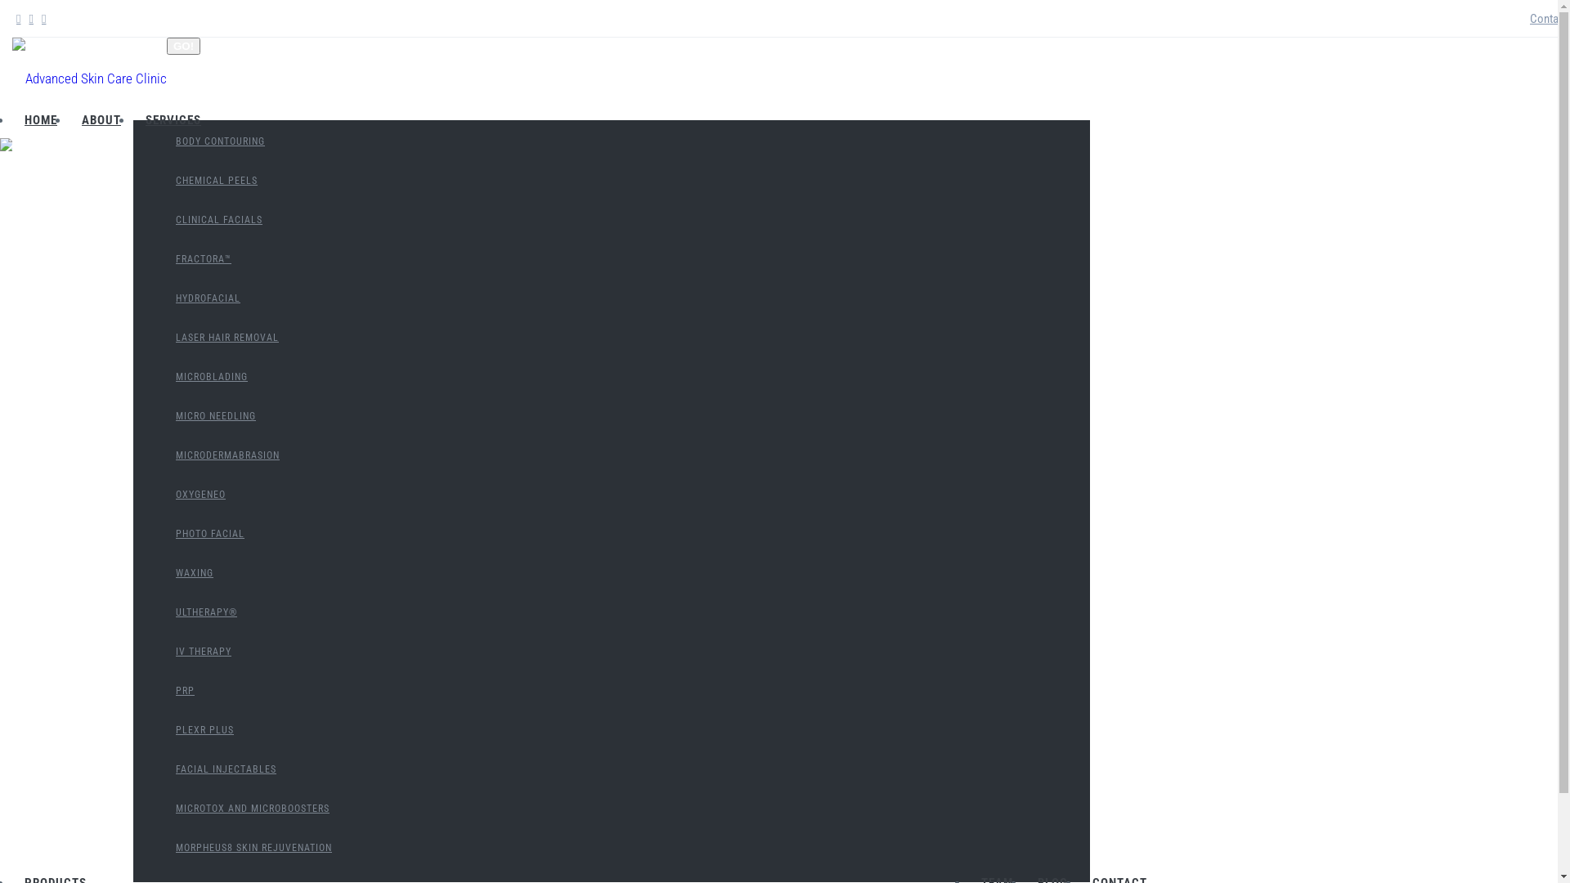 This screenshot has height=883, width=1570. I want to click on #BROWGOALS, so click(100, 497).